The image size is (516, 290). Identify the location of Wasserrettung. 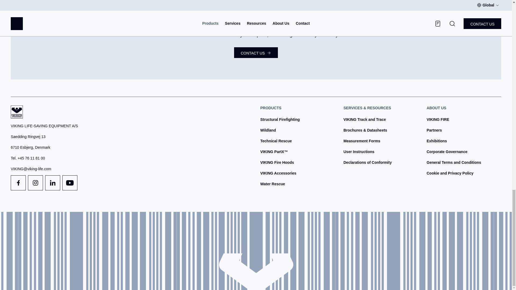
(272, 184).